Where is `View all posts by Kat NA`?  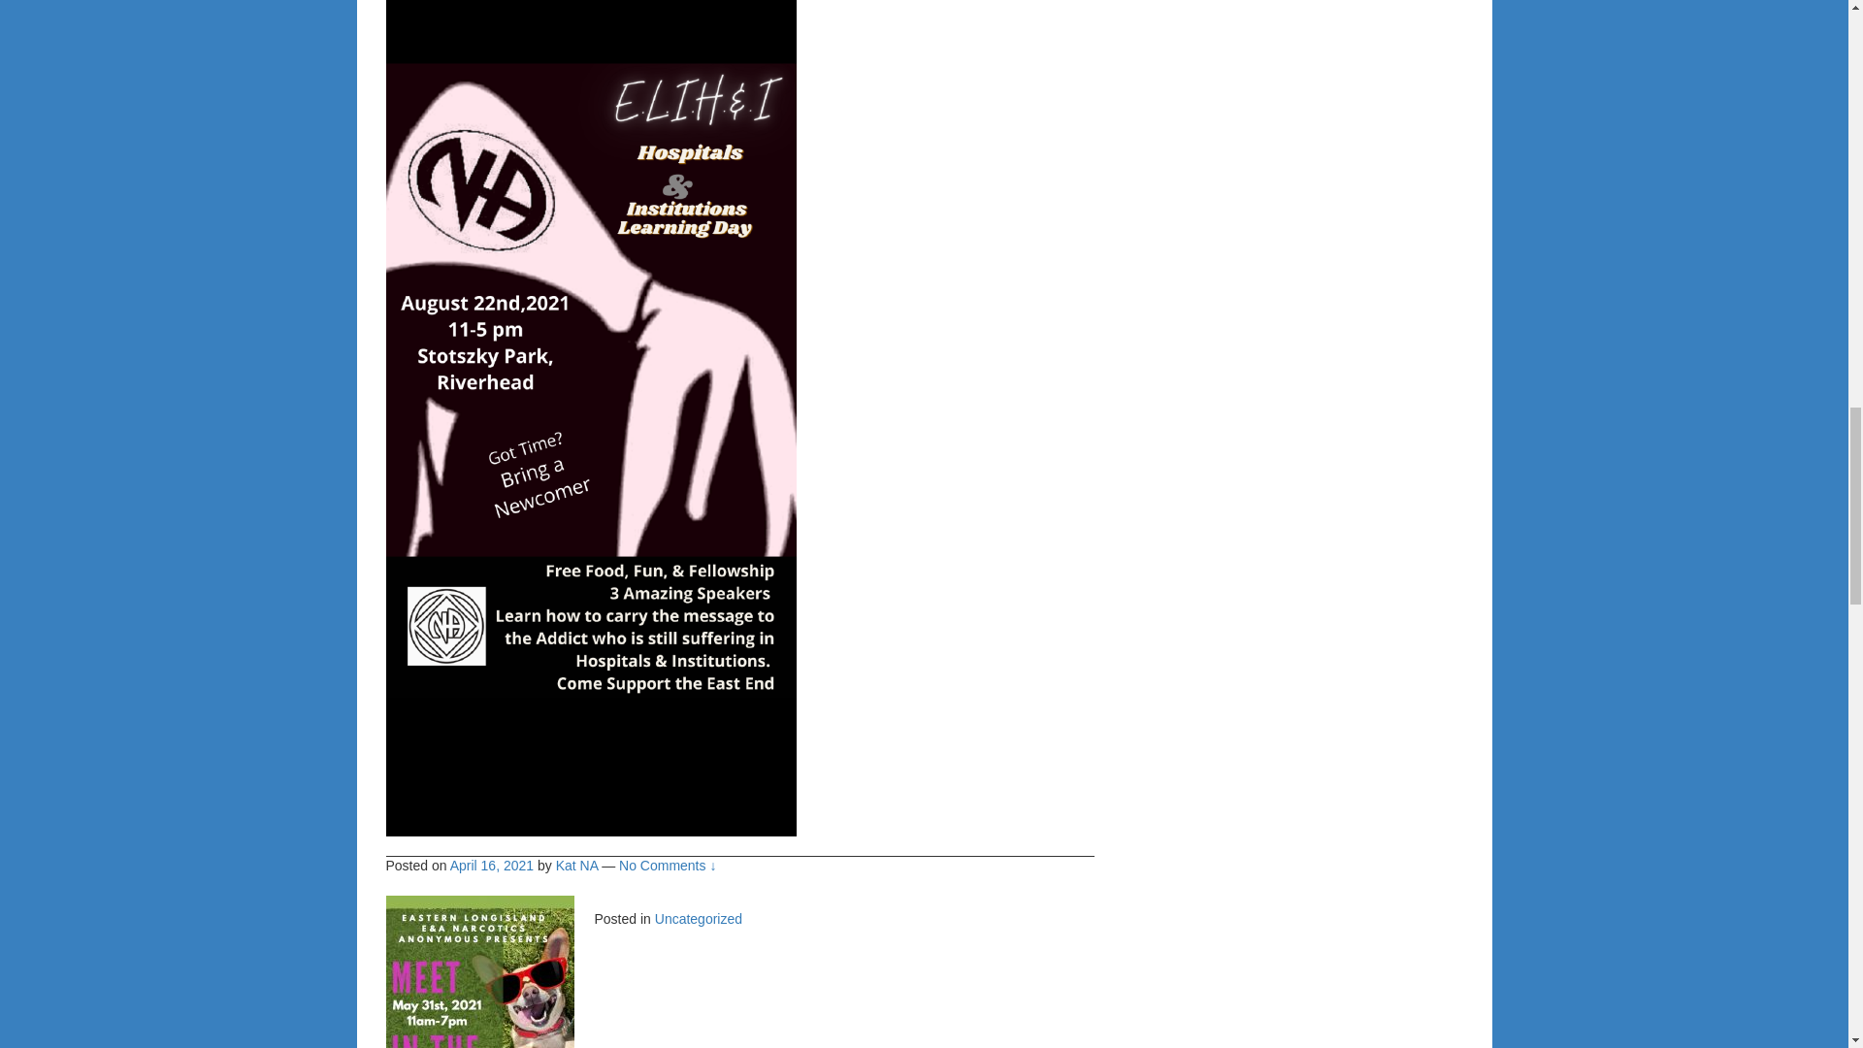 View all posts by Kat NA is located at coordinates (576, 866).